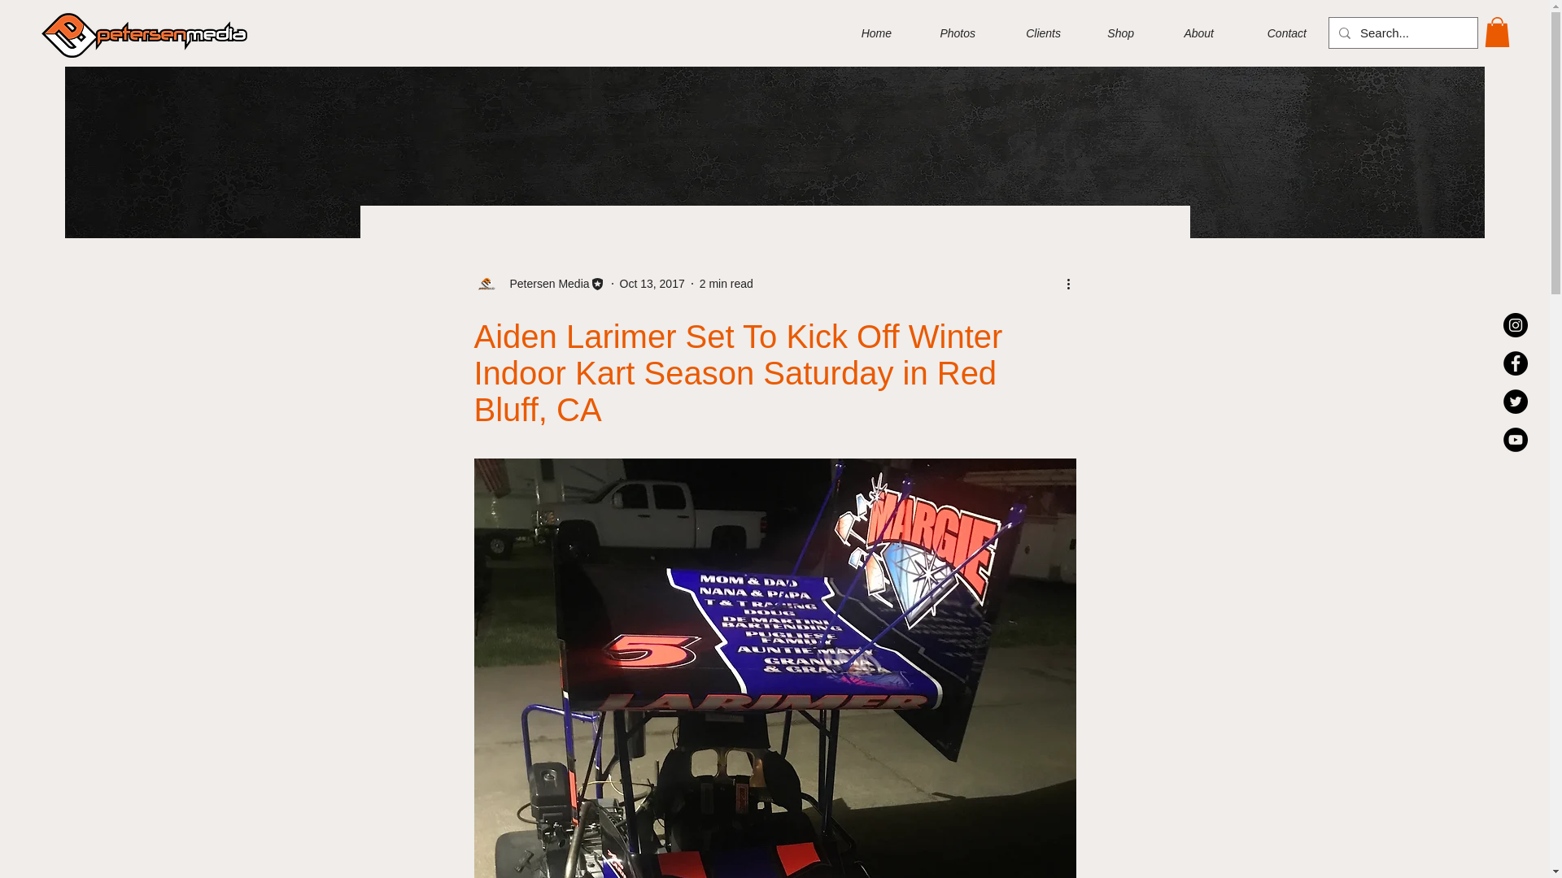 The height and width of the screenshot is (878, 1562). Describe the element at coordinates (726, 284) in the screenshot. I see `2 min read` at that location.